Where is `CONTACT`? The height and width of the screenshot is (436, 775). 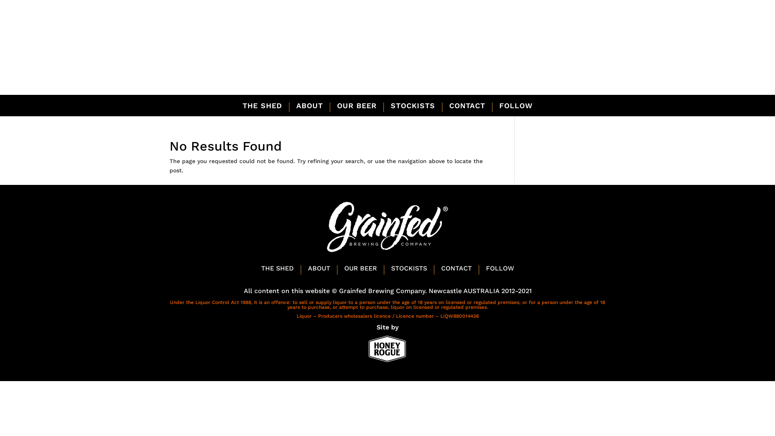
CONTACT is located at coordinates (456, 270).